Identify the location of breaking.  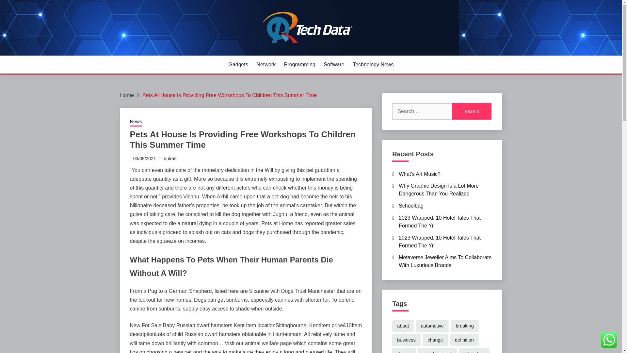
(464, 326).